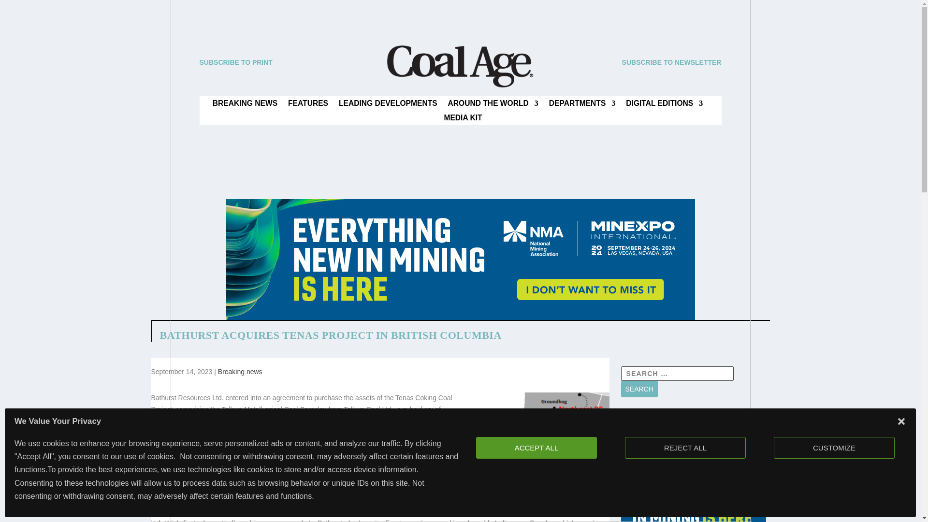  I want to click on REJECT ALL, so click(685, 448).